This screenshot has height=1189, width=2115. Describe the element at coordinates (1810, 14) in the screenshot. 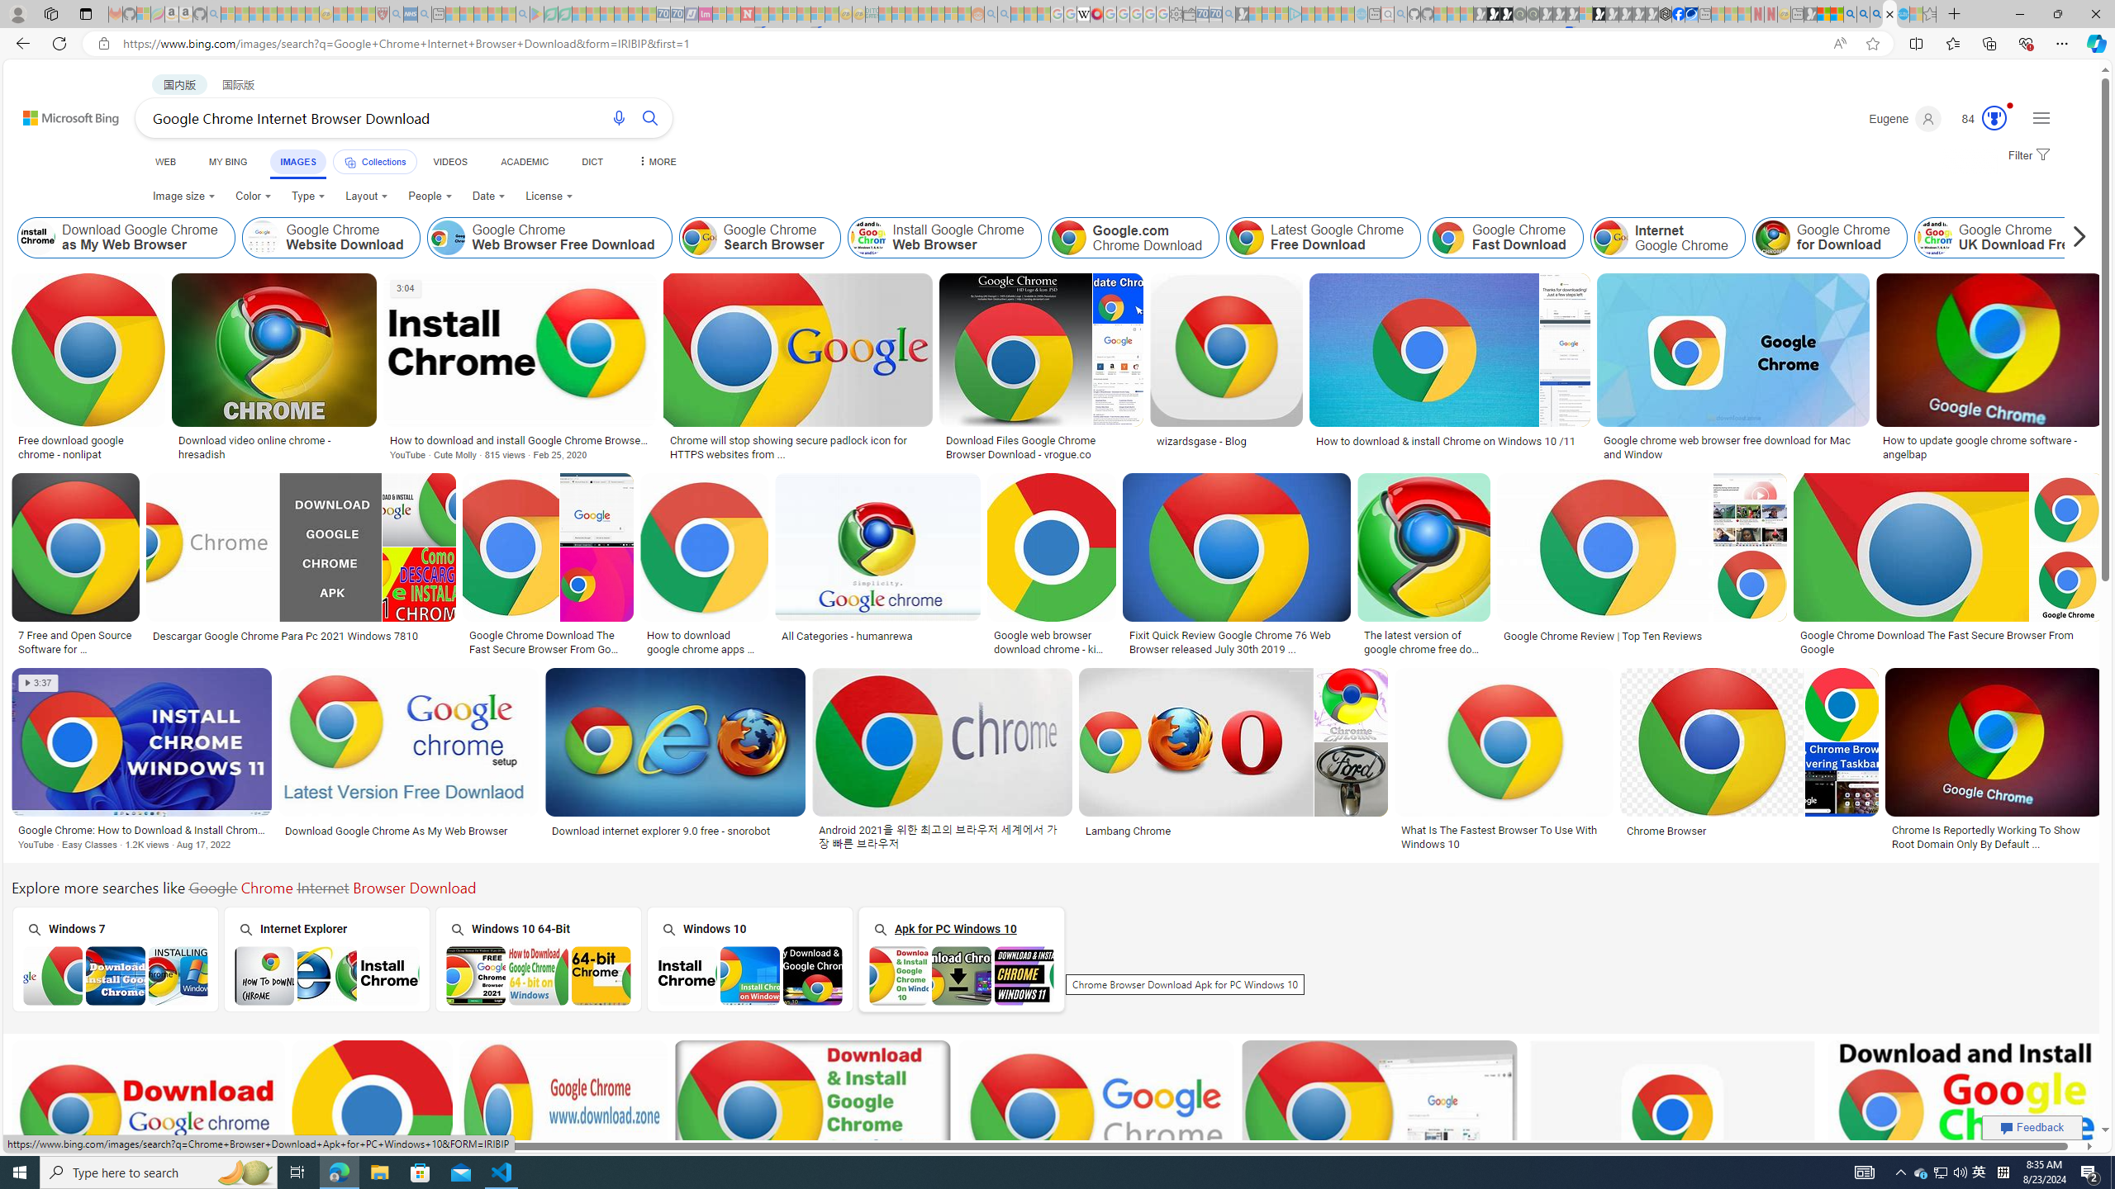

I see `MSN - Sleeping` at that location.